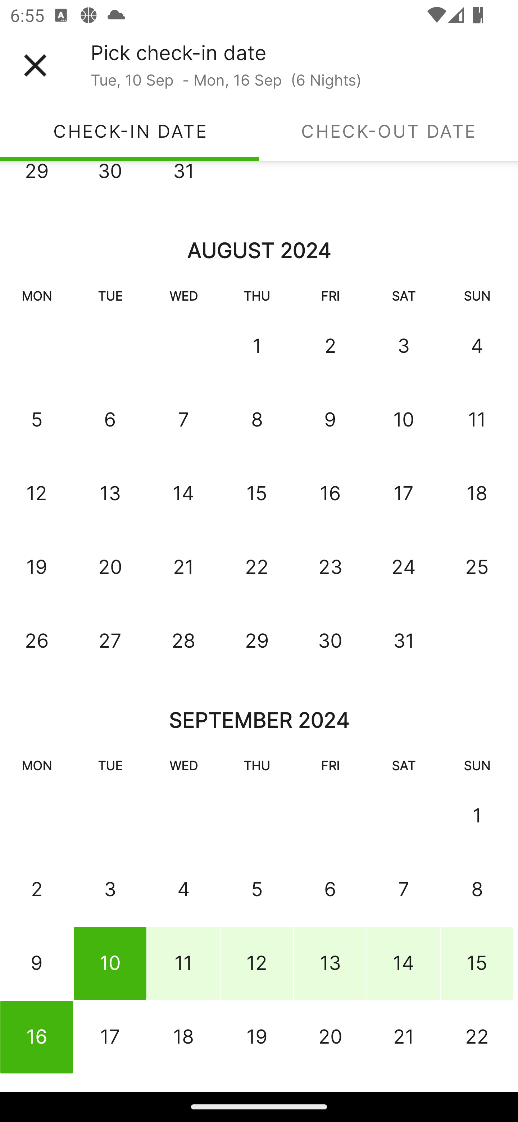  Describe the element at coordinates (388, 131) in the screenshot. I see `Check-out Date CHECK-OUT DATE` at that location.